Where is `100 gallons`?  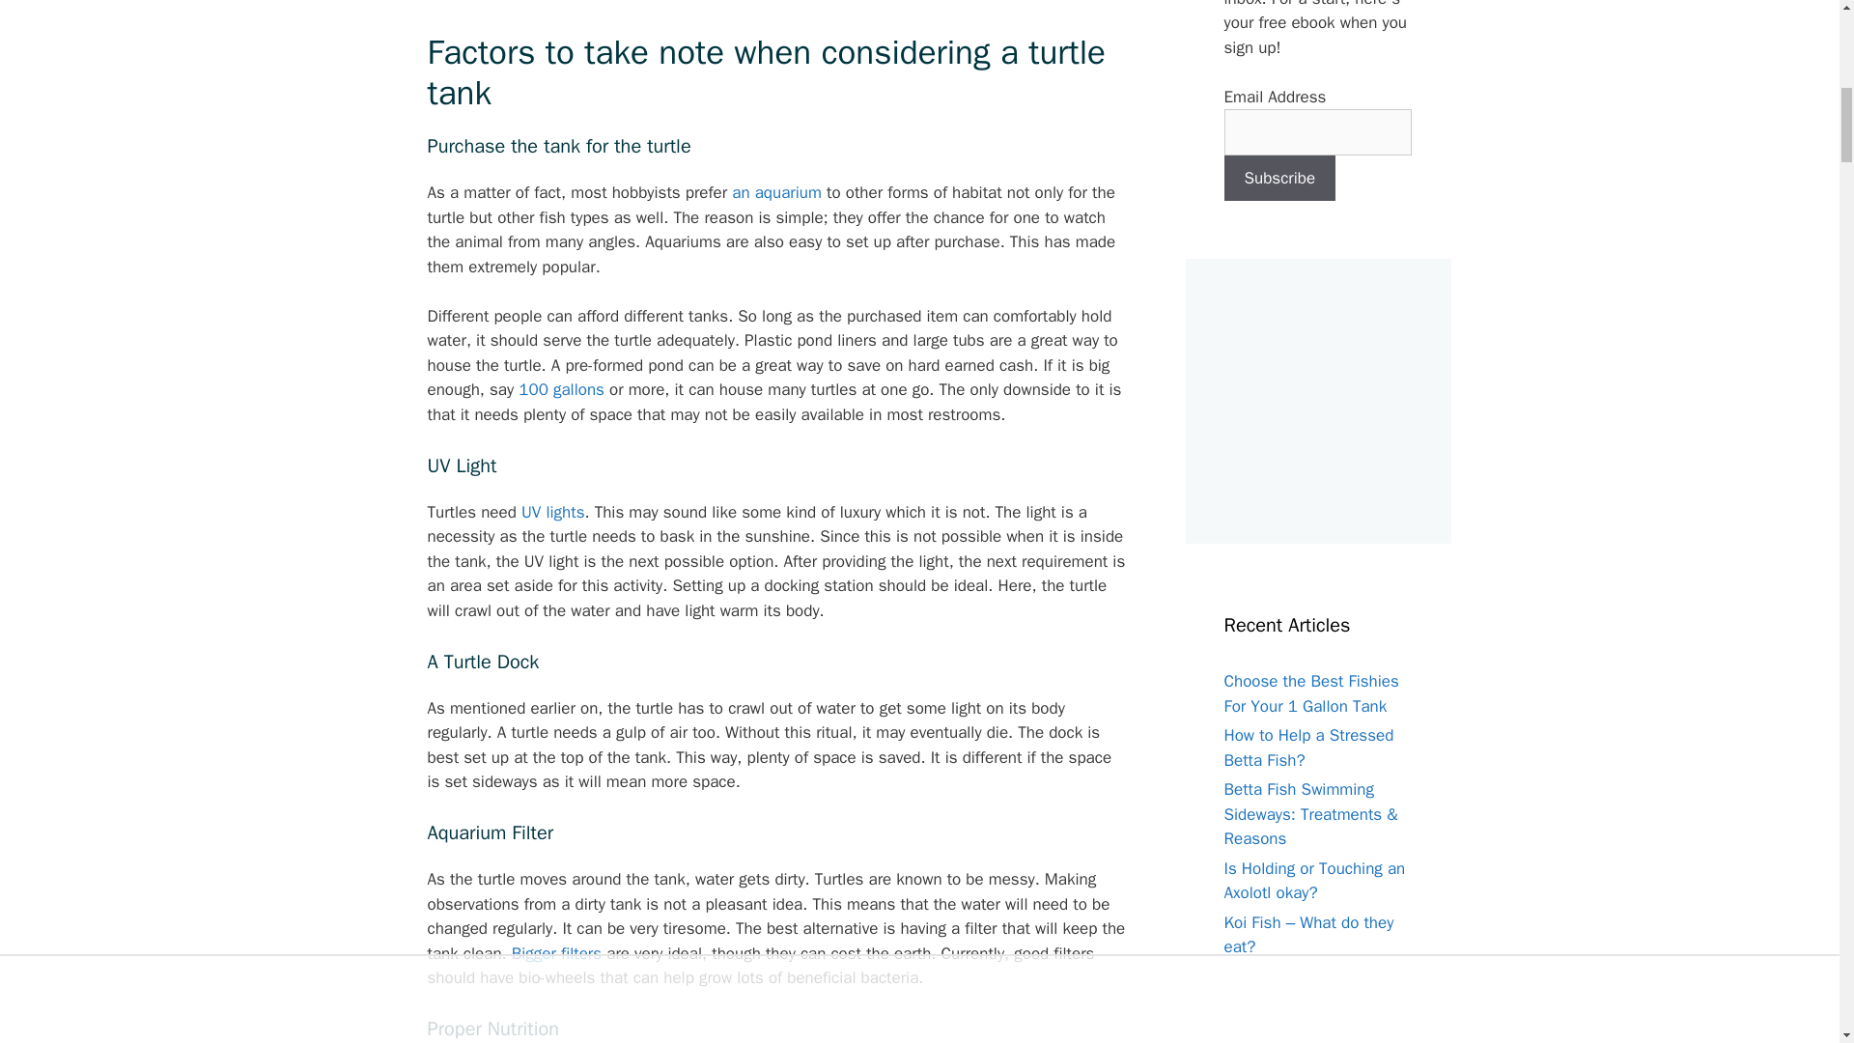 100 gallons is located at coordinates (561, 389).